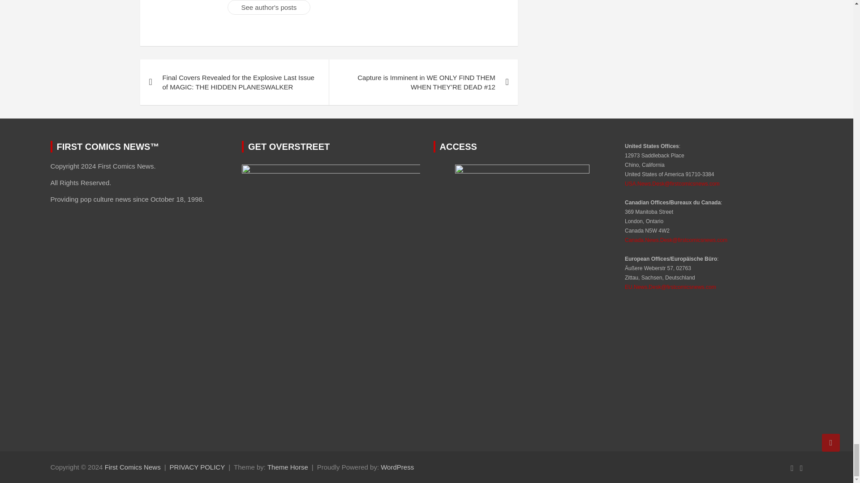 This screenshot has height=483, width=860. I want to click on Theme Horse, so click(288, 467).